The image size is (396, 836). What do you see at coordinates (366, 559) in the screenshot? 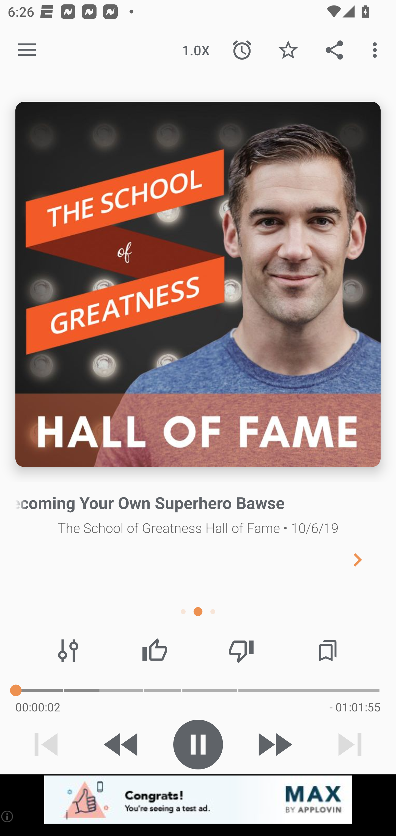
I see `Next Chapter` at bounding box center [366, 559].